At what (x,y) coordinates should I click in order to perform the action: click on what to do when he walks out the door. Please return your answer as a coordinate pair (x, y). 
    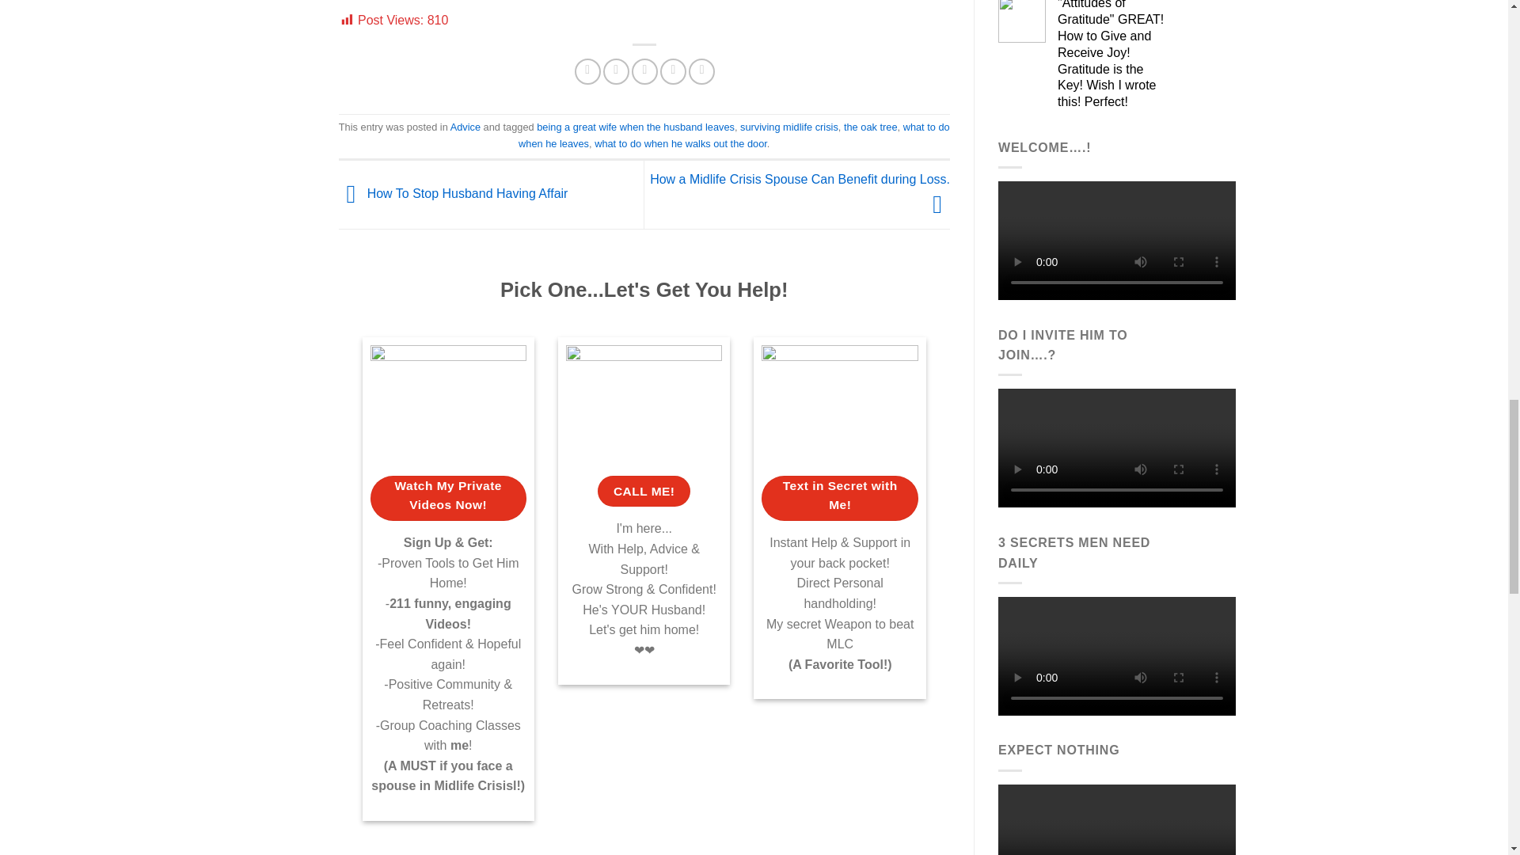
    Looking at the image, I should click on (681, 143).